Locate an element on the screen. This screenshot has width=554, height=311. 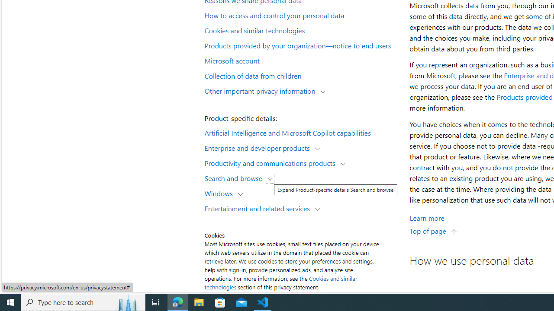
Microsoft account is located at coordinates (301, 60).